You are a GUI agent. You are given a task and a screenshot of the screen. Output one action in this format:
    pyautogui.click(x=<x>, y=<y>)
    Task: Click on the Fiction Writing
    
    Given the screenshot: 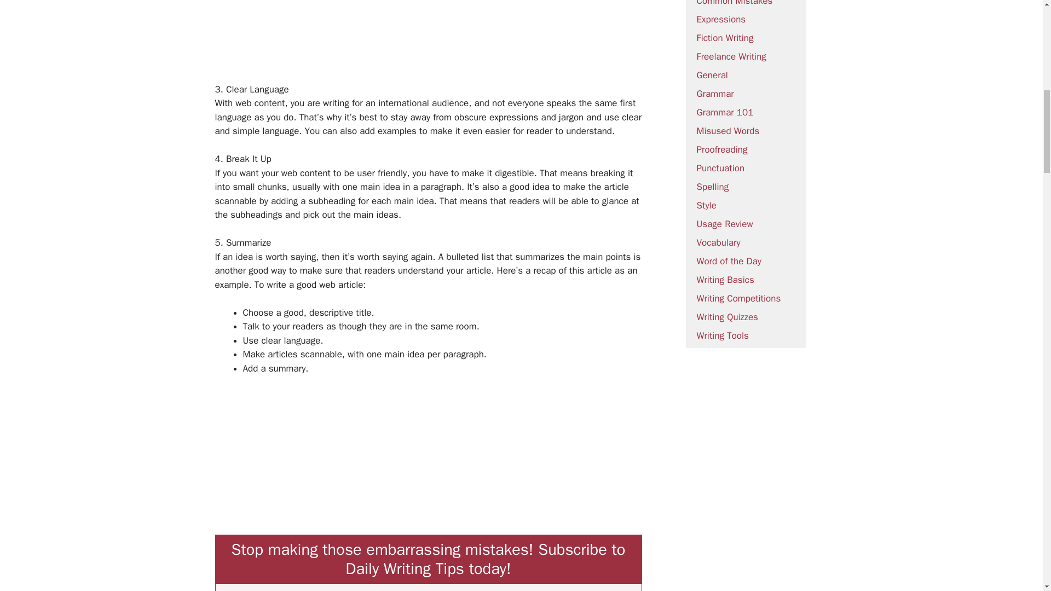 What is the action you would take?
    pyautogui.click(x=725, y=38)
    